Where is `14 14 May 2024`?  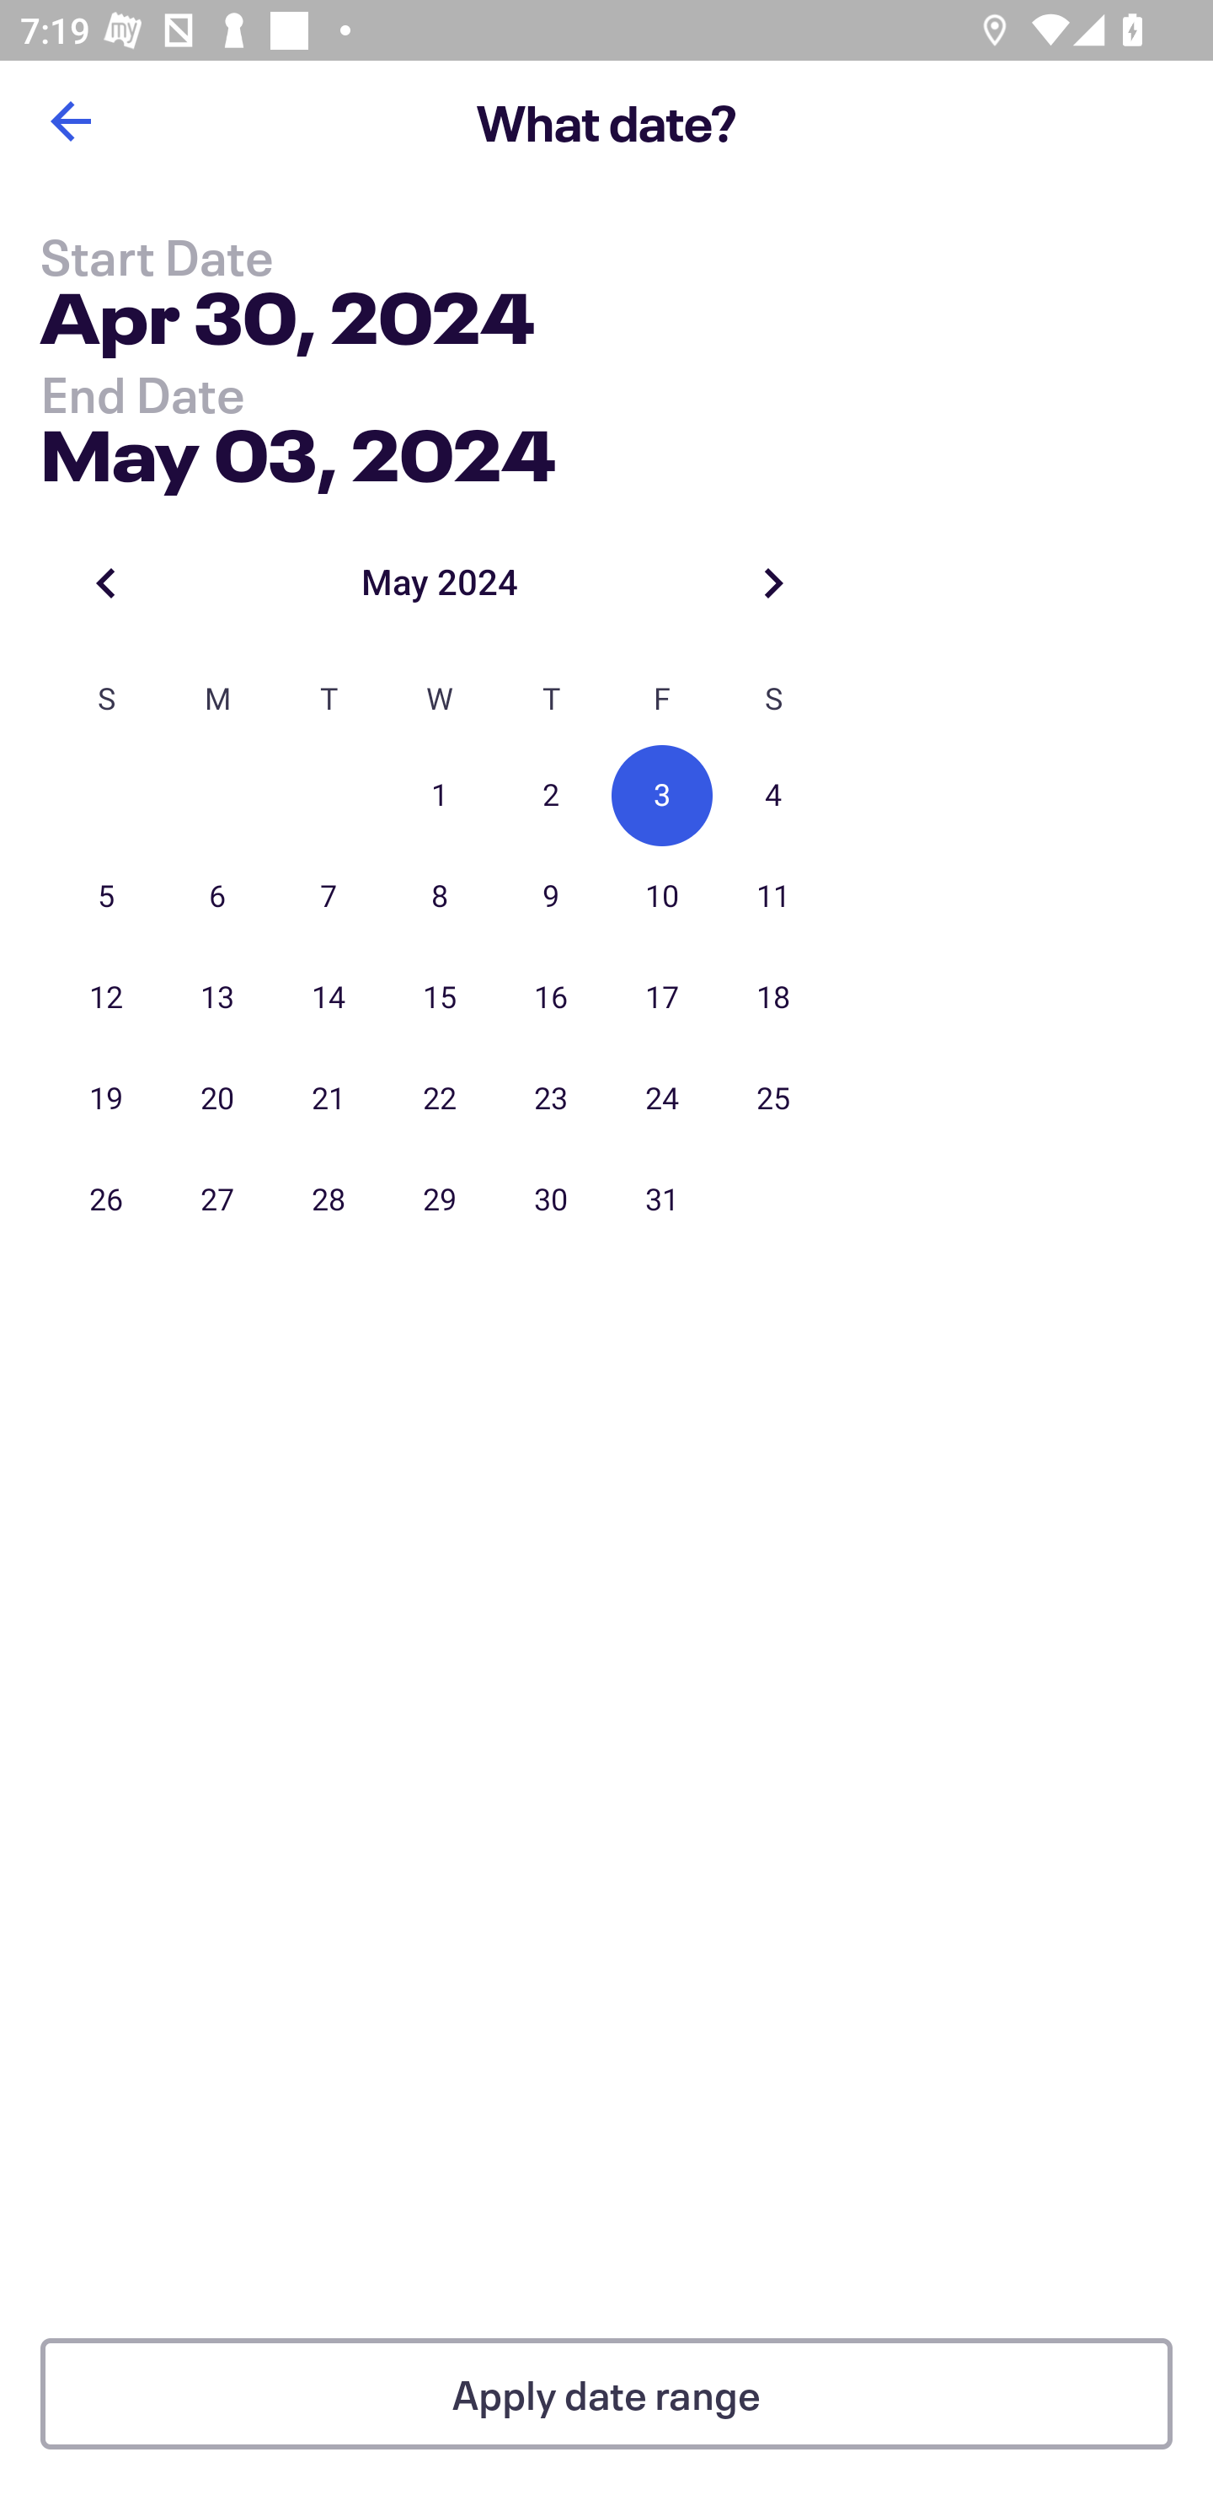
14 14 May 2024 is located at coordinates (329, 998).